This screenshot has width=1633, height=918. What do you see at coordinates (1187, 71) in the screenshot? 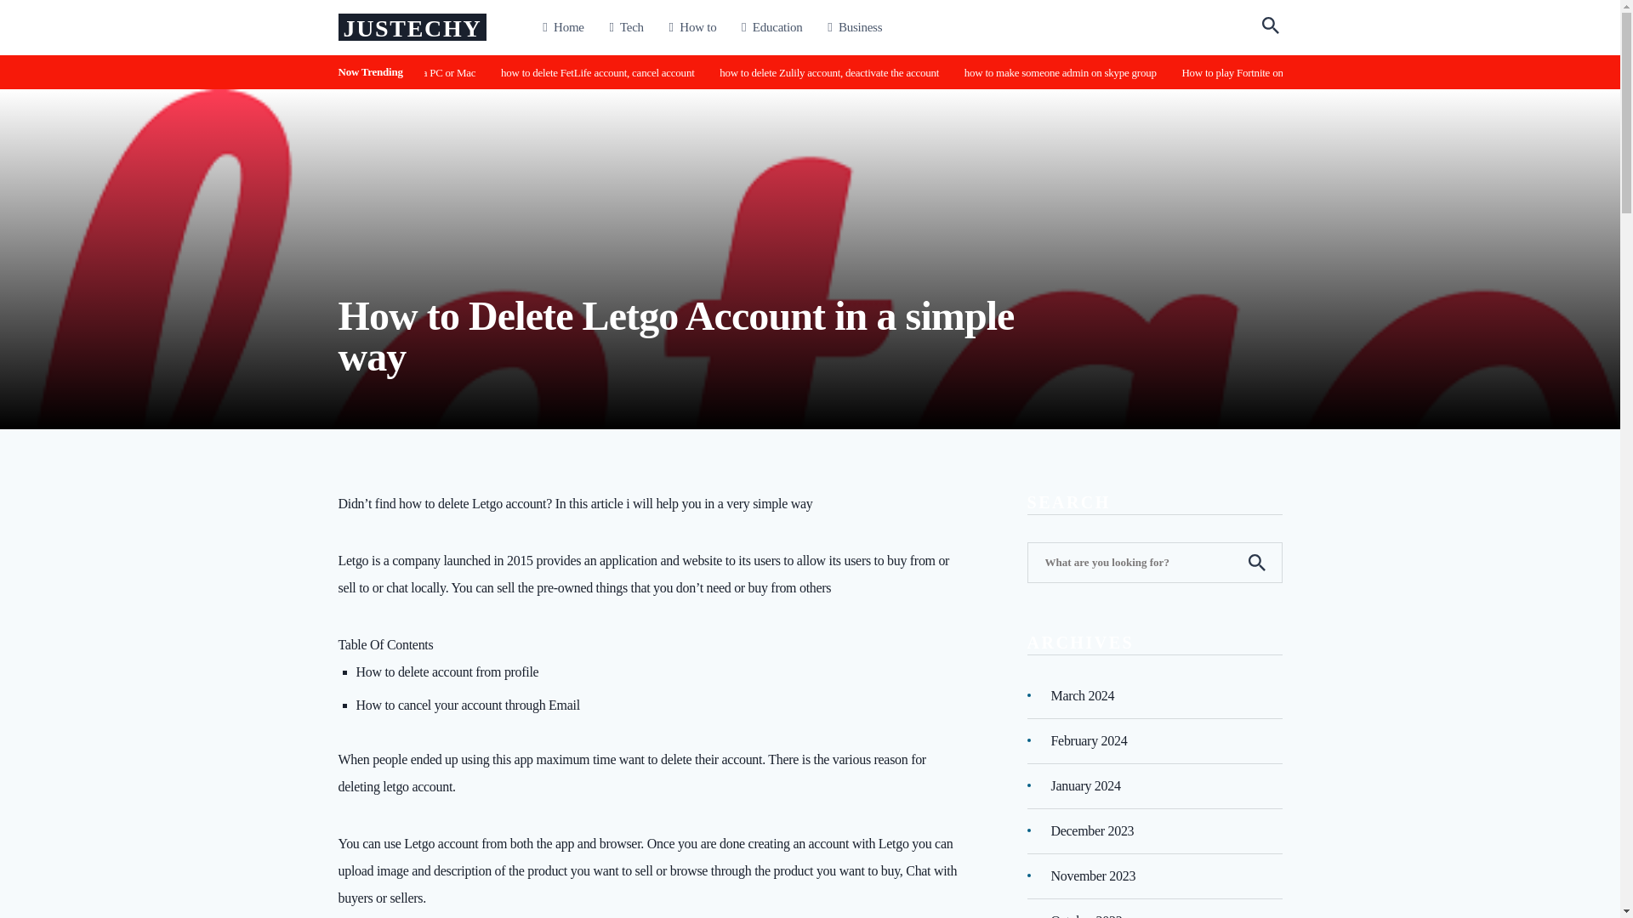
I see `how to make someone admin on skype group` at bounding box center [1187, 71].